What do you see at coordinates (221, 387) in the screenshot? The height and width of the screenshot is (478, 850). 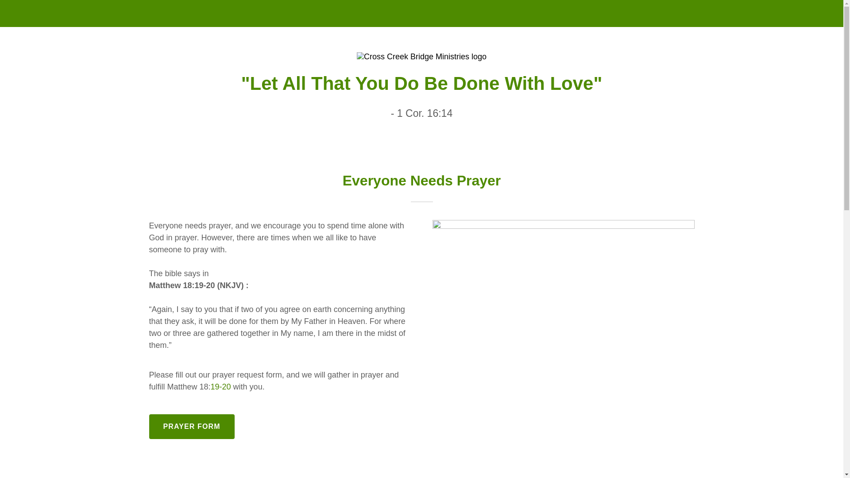 I see `19-20` at bounding box center [221, 387].